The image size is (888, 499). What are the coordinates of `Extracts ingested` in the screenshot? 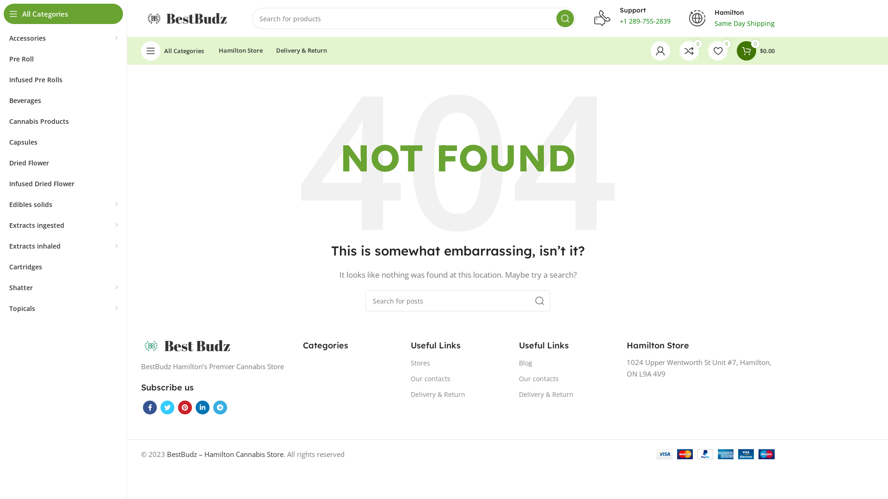 It's located at (63, 225).